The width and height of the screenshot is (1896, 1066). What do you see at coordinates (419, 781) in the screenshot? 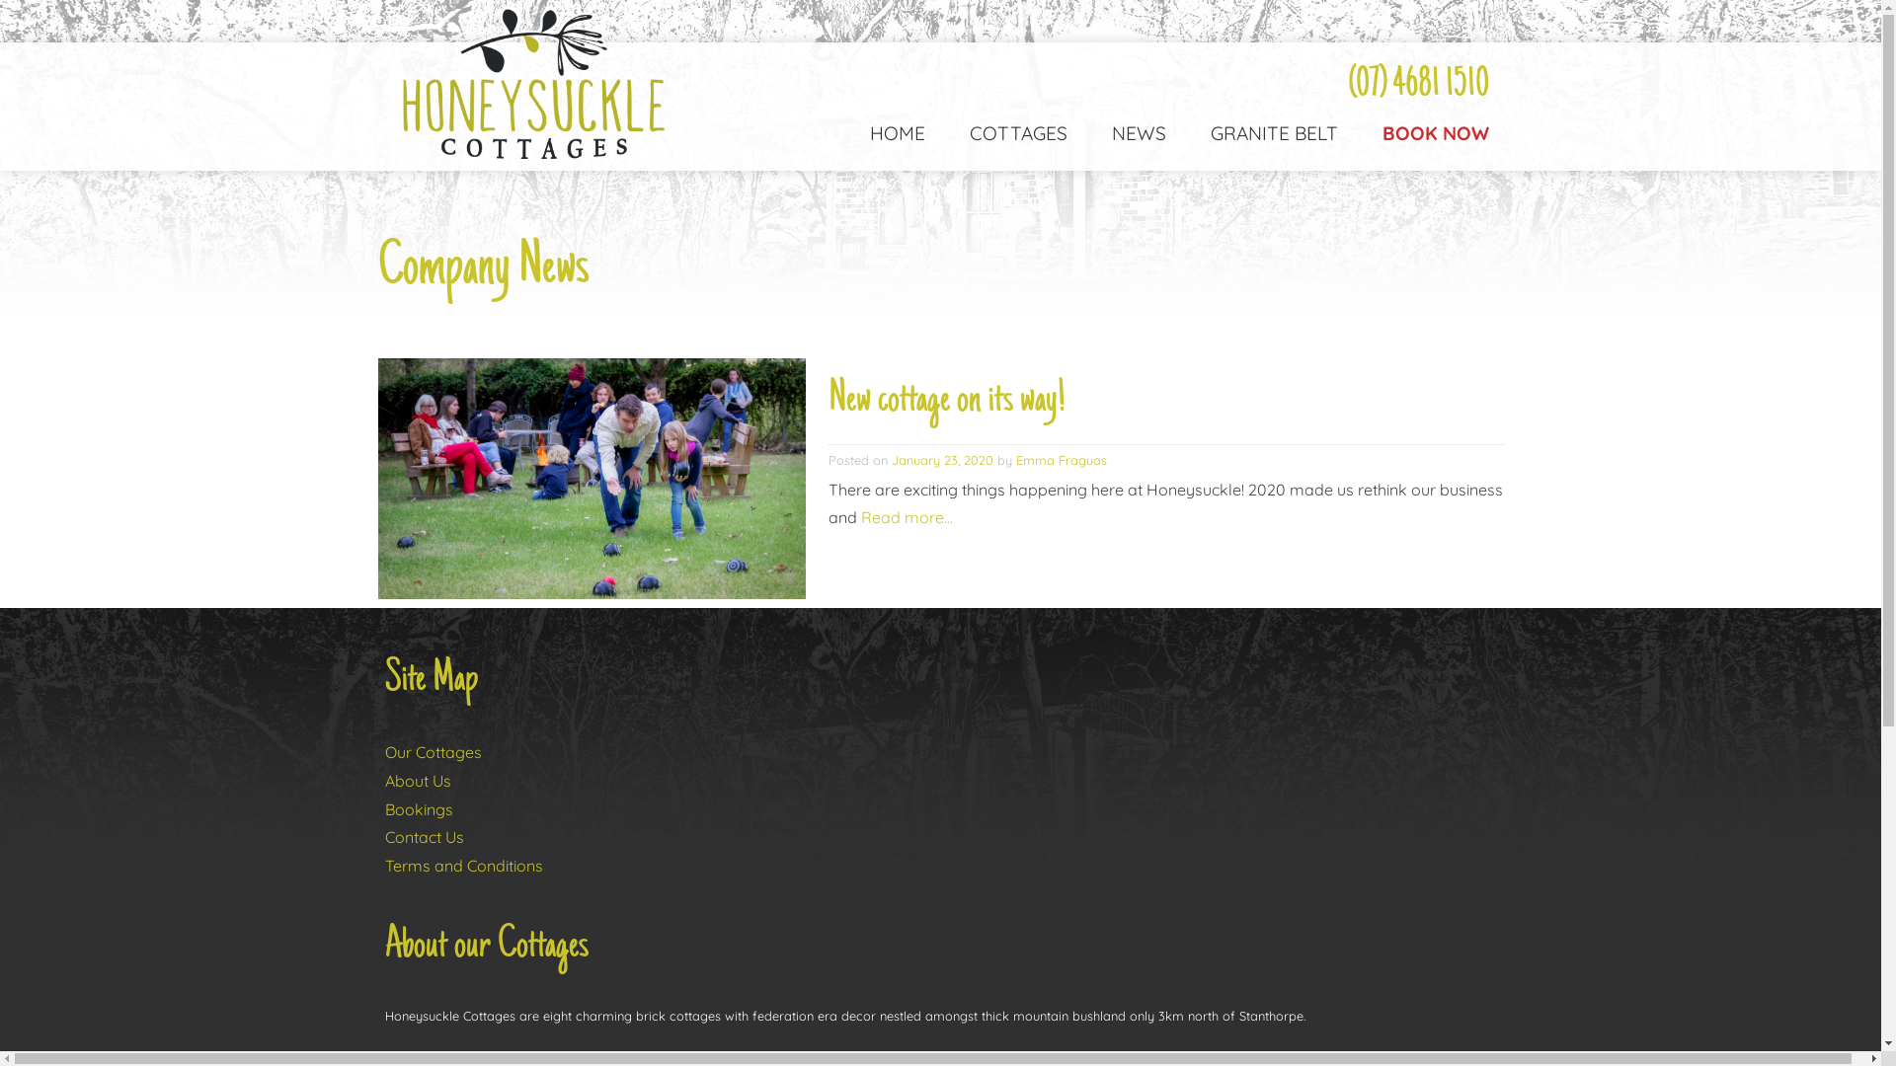
I see `About Us` at bounding box center [419, 781].